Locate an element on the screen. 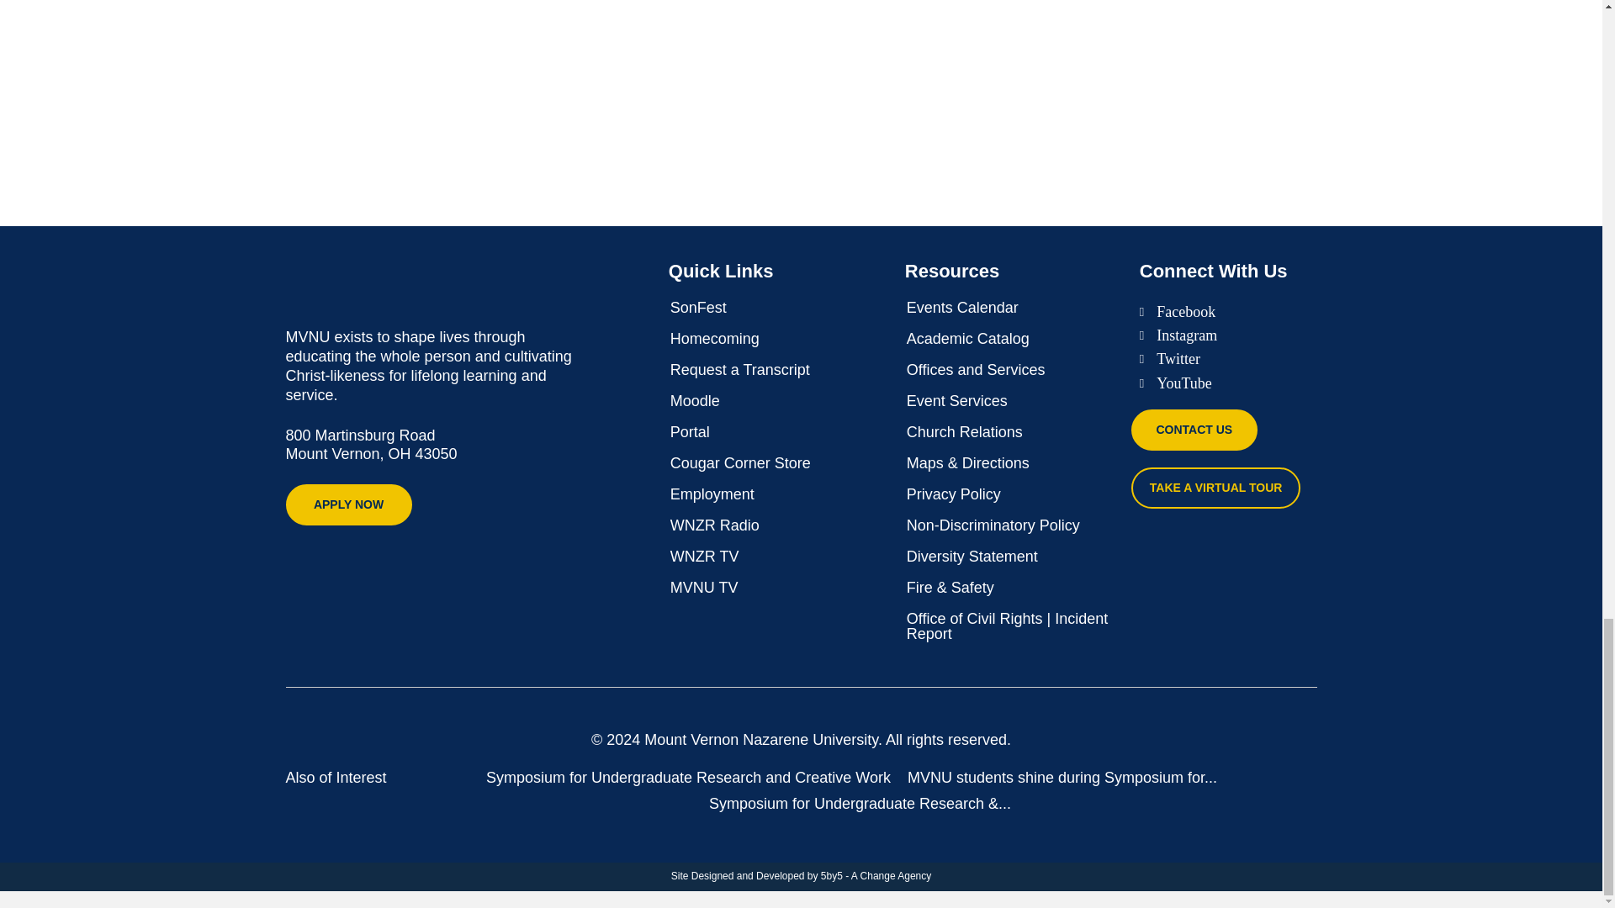 The width and height of the screenshot is (1615, 908). 6 is located at coordinates (536, 87).